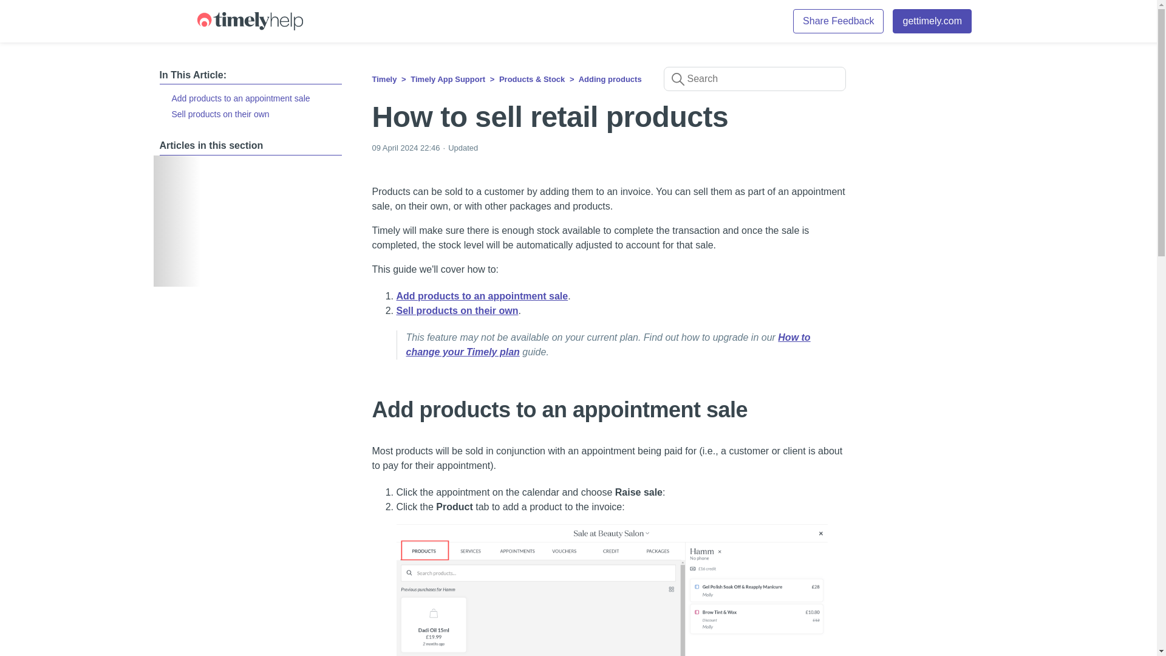 This screenshot has height=656, width=1166. What do you see at coordinates (384, 79) in the screenshot?
I see `Timely` at bounding box center [384, 79].